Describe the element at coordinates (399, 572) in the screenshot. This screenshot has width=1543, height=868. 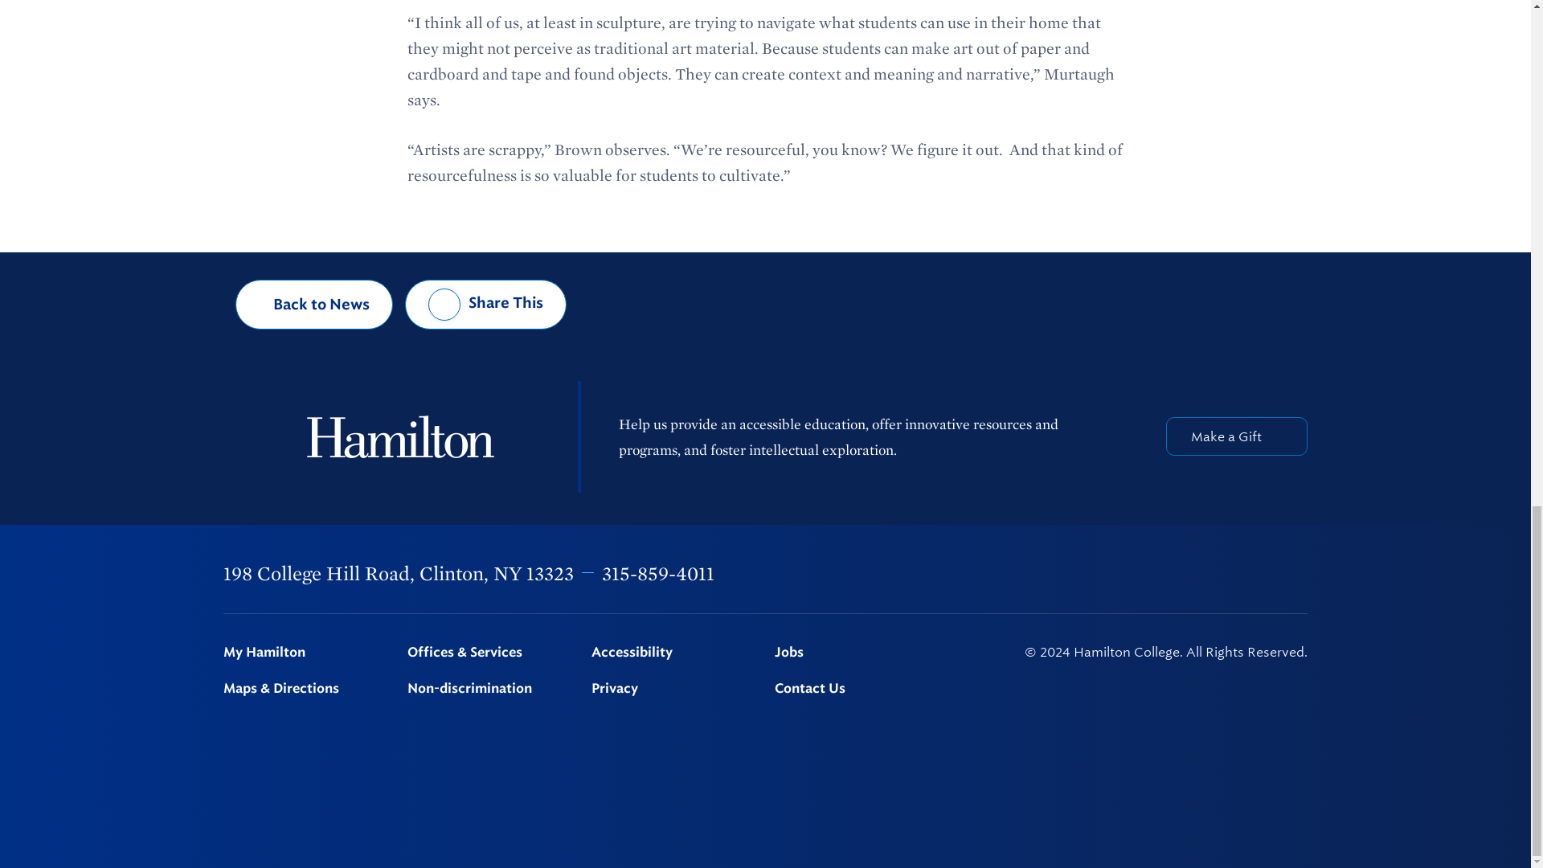
I see `198 College Hill Road, Clinton, NY 13323` at that location.